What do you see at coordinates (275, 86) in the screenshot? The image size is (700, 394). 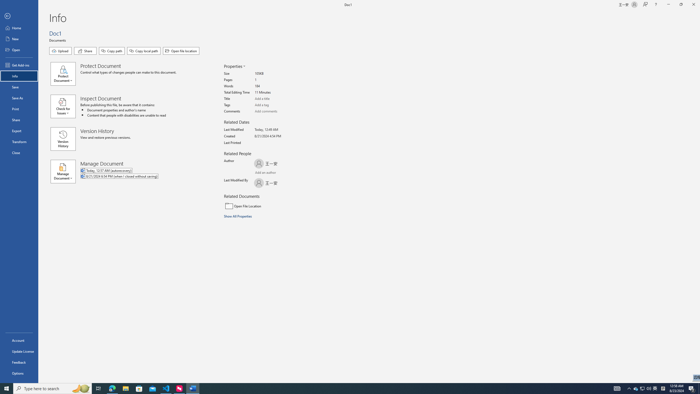 I see `Words` at bounding box center [275, 86].